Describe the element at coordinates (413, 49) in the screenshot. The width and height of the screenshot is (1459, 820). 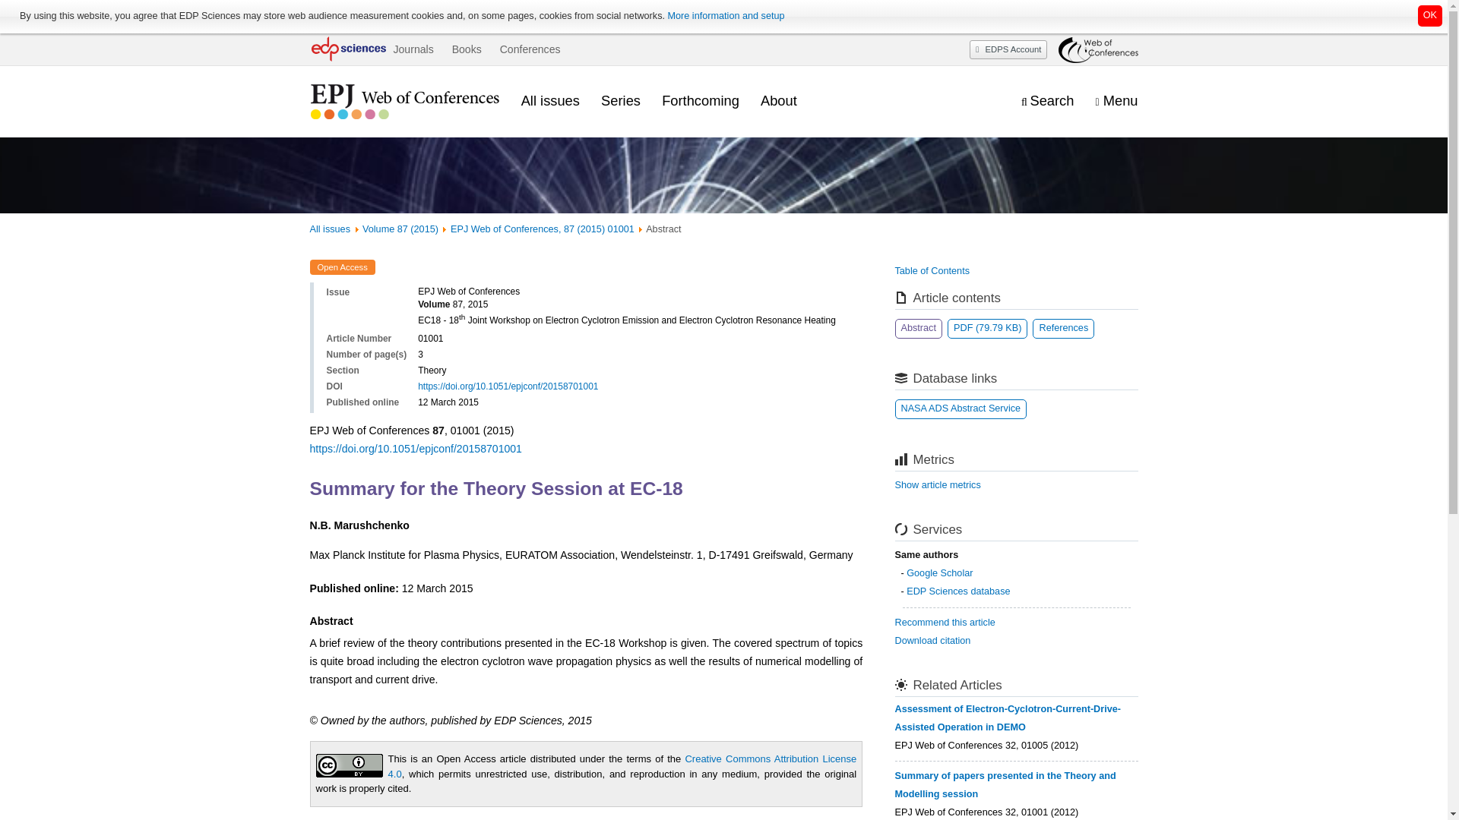
I see `Journals` at that location.